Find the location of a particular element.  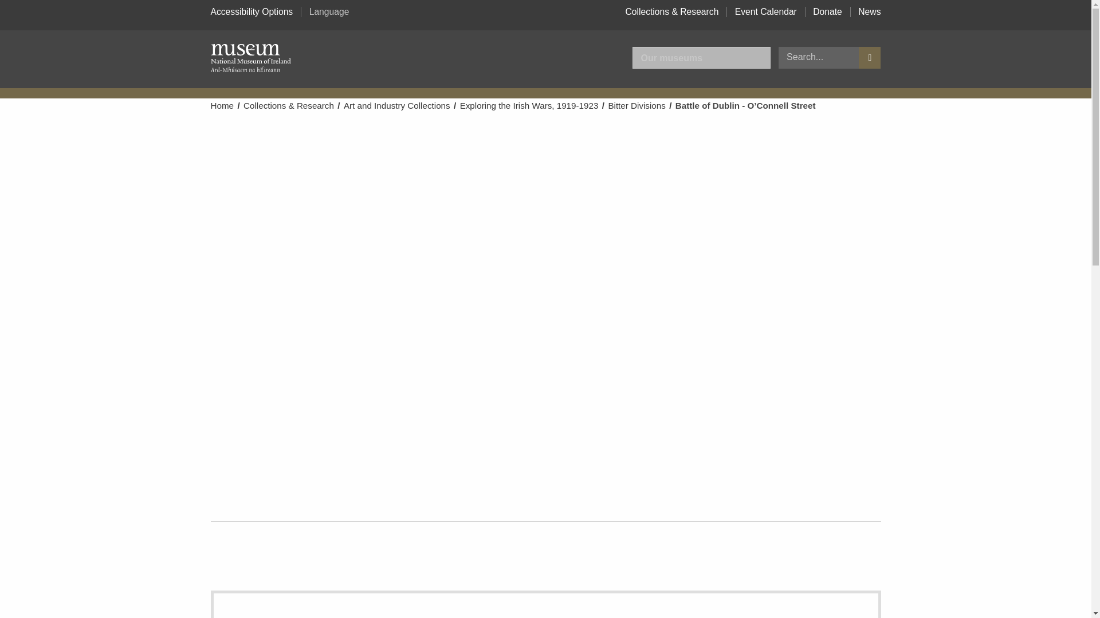

Donate is located at coordinates (827, 11).